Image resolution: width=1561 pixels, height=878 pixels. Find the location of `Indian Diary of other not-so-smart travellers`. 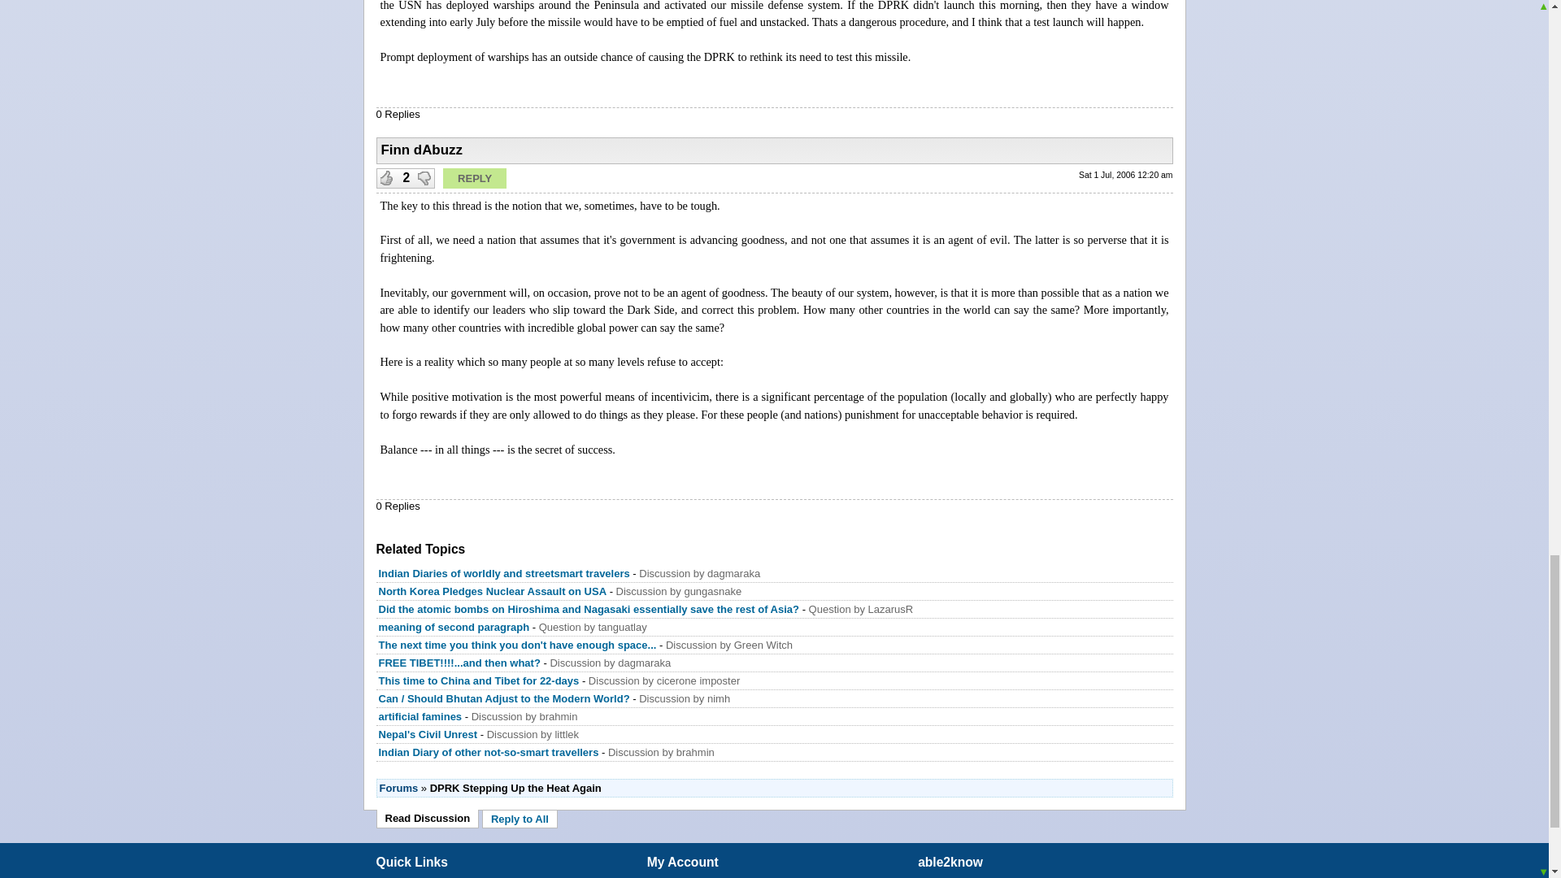

Indian Diary of other not-so-smart travellers is located at coordinates (489, 753).